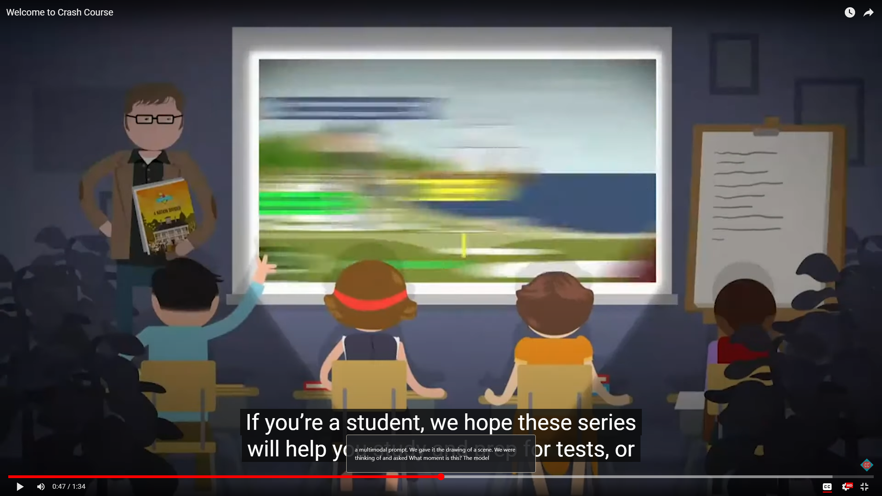 The width and height of the screenshot is (882, 496). I want to click on Full screen keyboard shortcut f, so click(865, 486).